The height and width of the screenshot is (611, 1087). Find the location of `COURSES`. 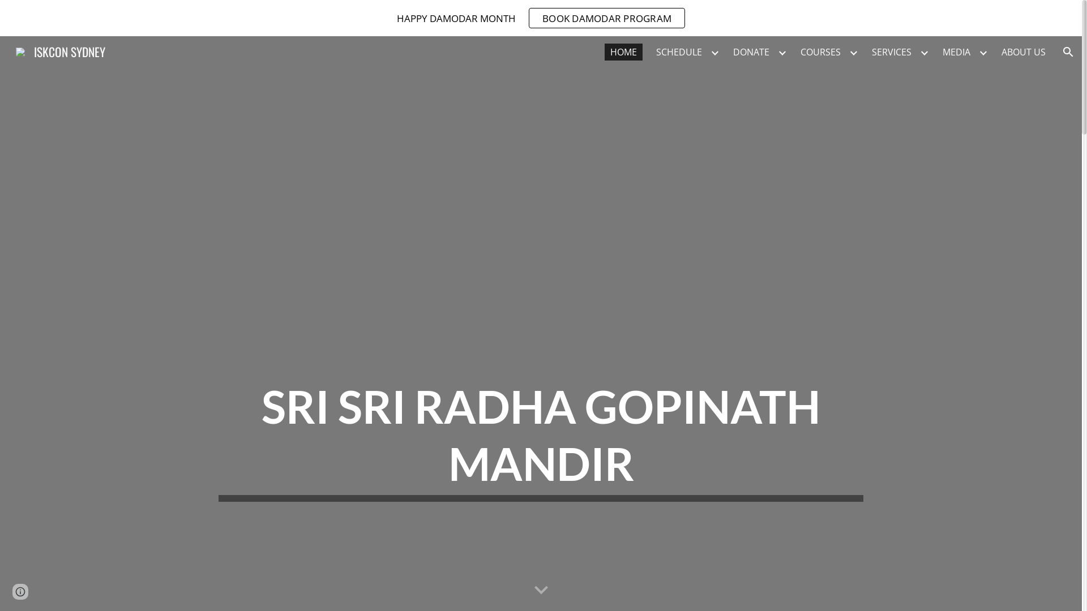

COURSES is located at coordinates (821, 52).